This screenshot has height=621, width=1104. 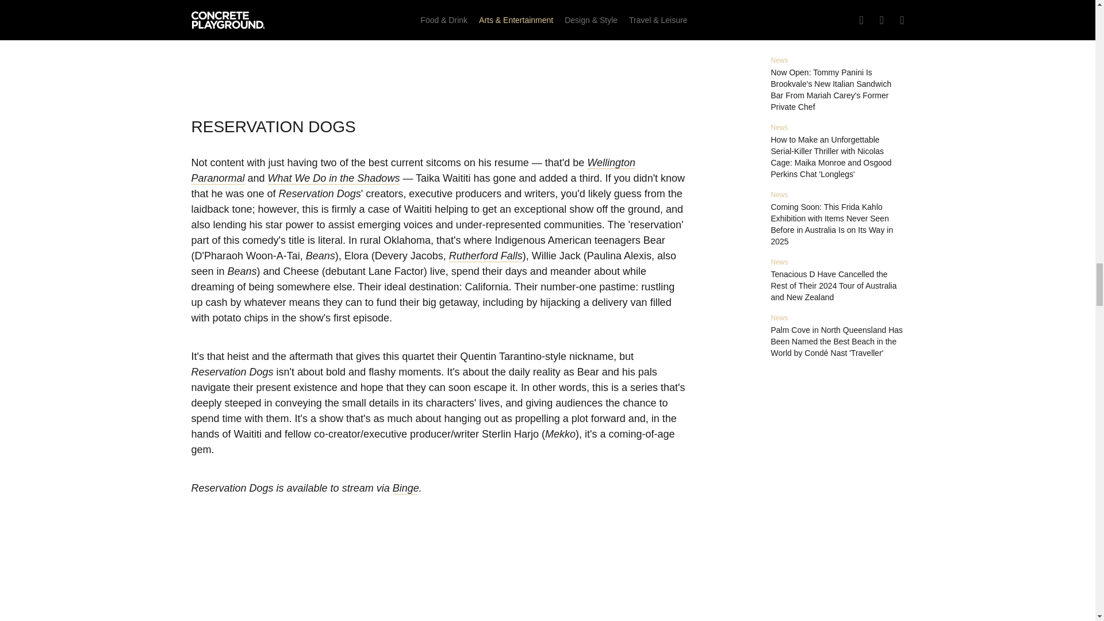 I want to click on YouTube video player, so click(x=438, y=44).